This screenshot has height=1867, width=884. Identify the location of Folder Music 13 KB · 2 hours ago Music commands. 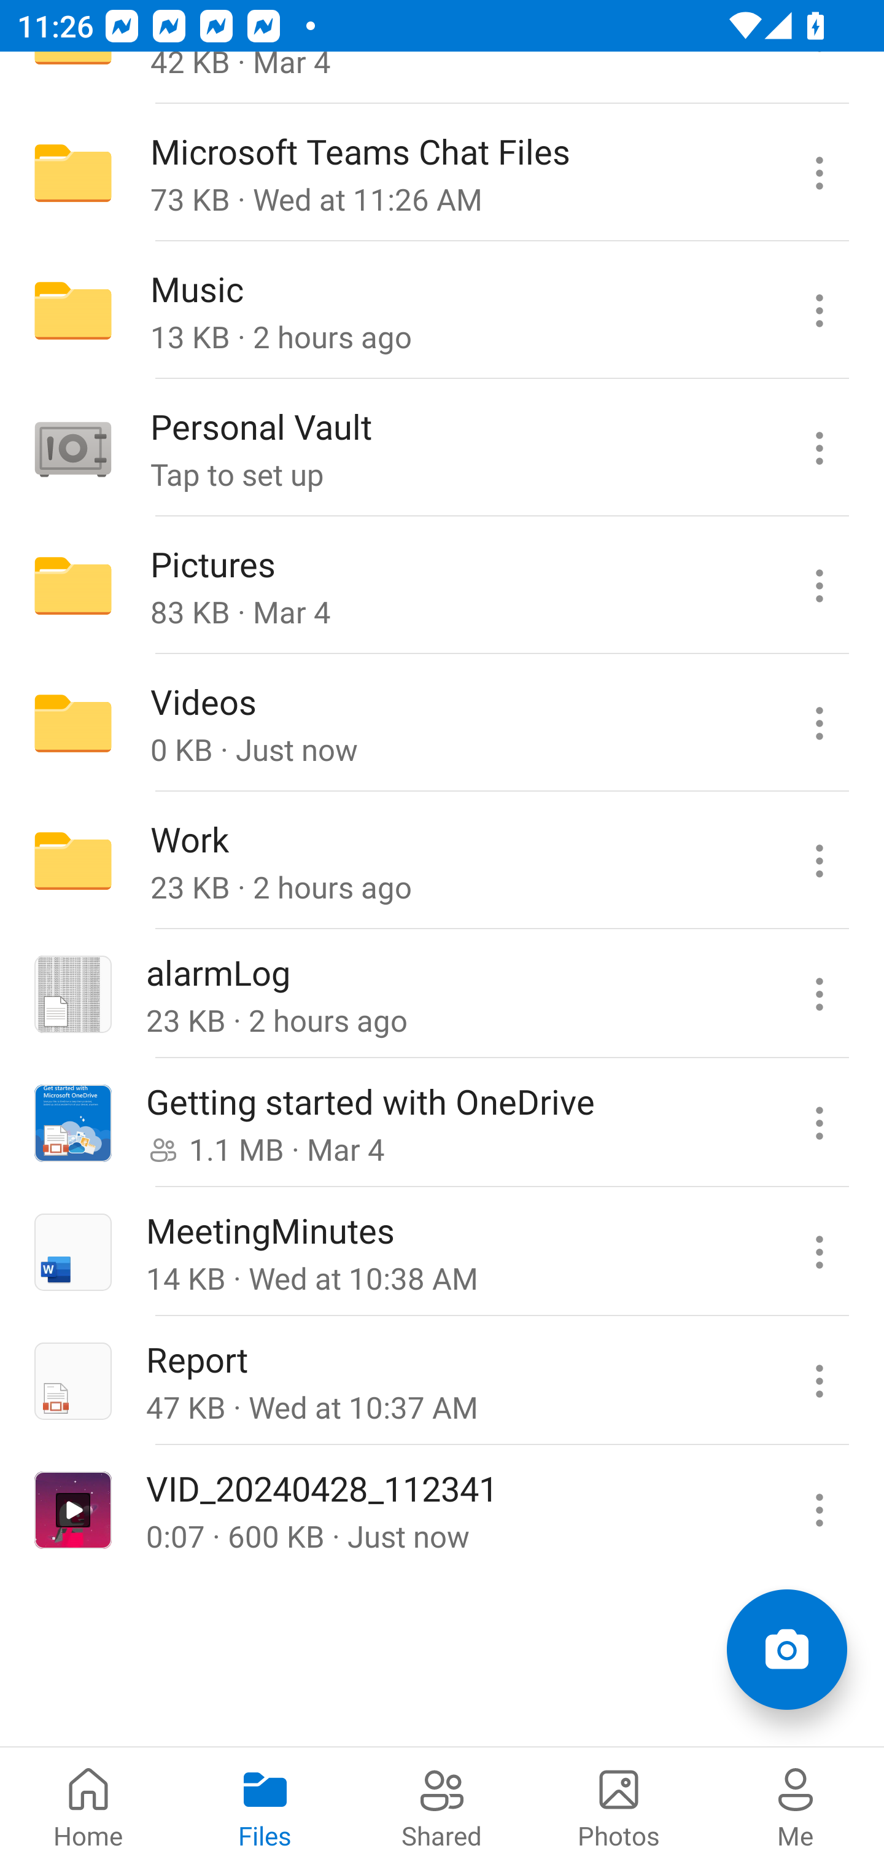
(442, 311).